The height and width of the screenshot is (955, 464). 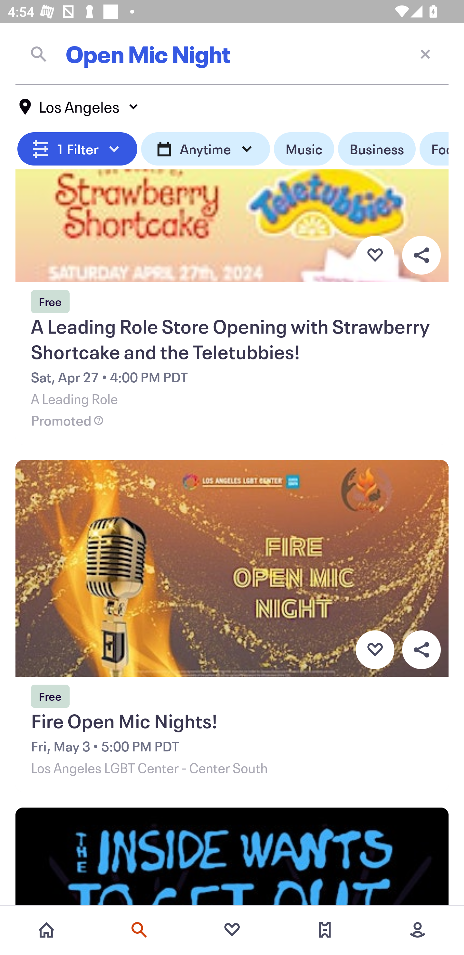 What do you see at coordinates (232, 930) in the screenshot?
I see `Favorites` at bounding box center [232, 930].